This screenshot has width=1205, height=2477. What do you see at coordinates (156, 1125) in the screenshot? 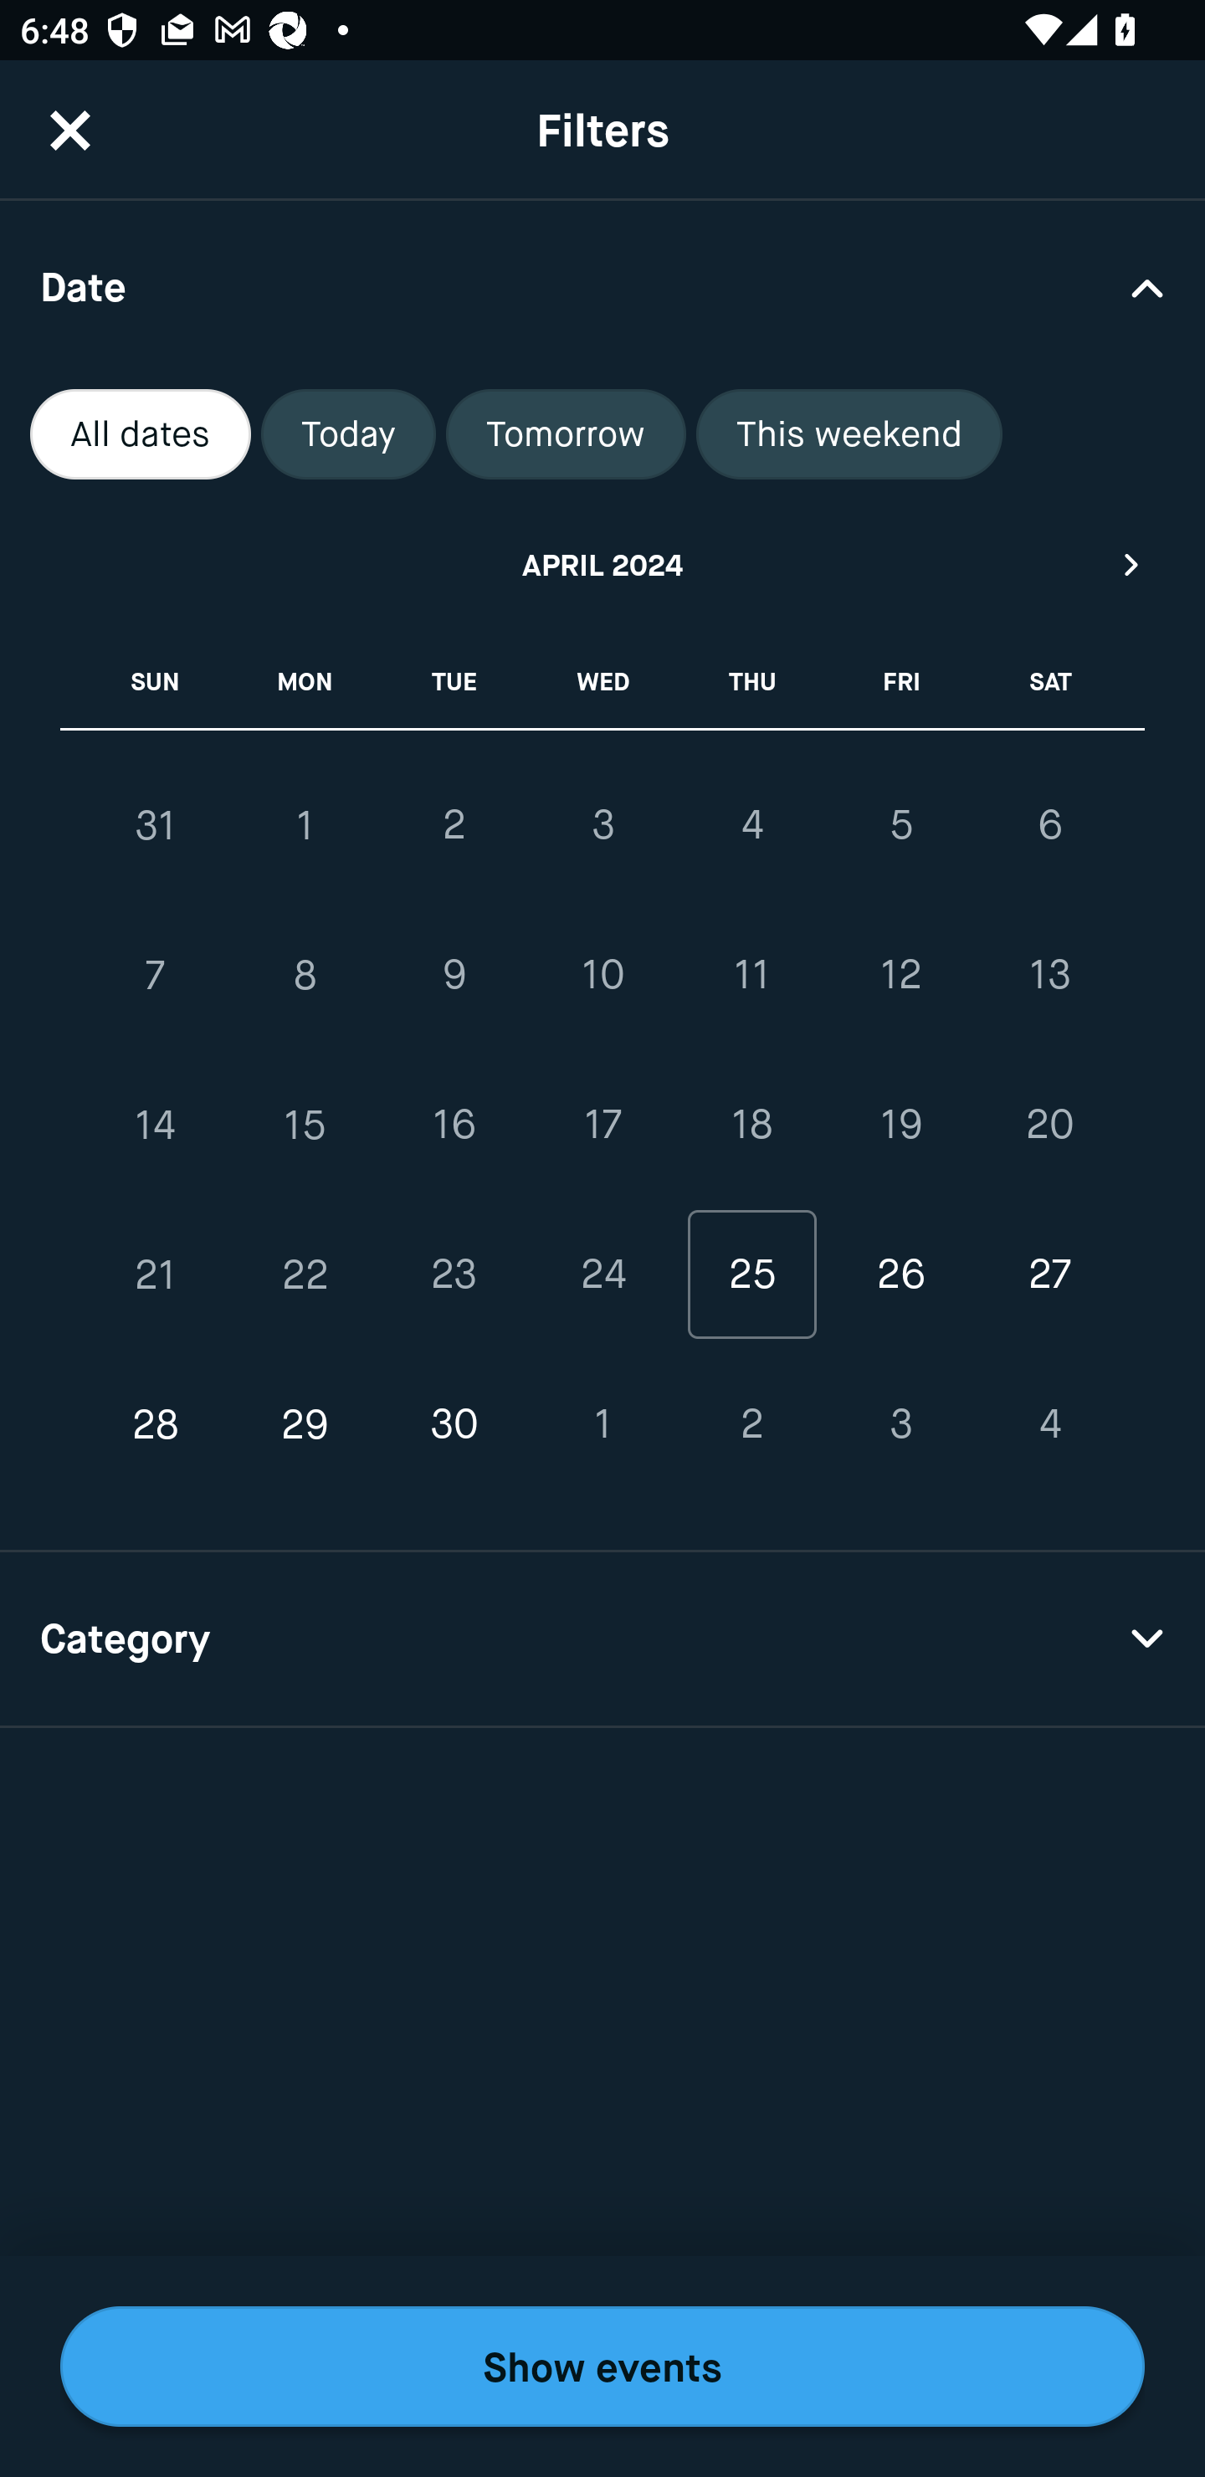
I see `14` at bounding box center [156, 1125].